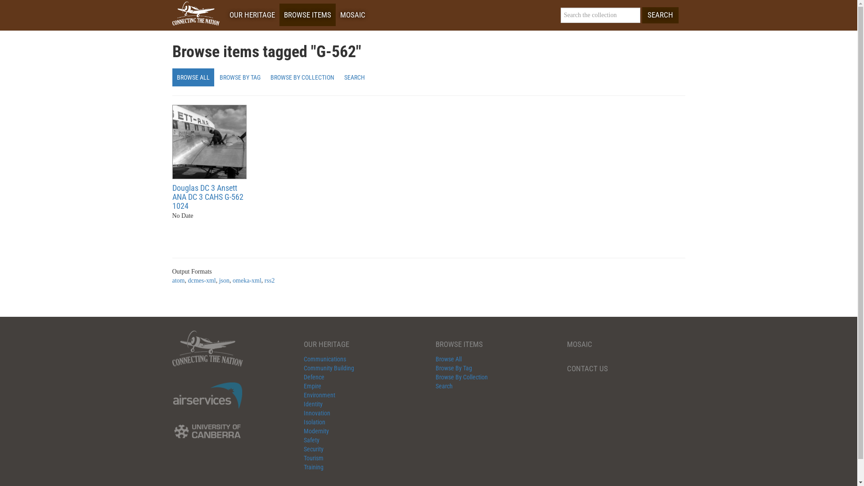  What do you see at coordinates (449, 359) in the screenshot?
I see `Browse All` at bounding box center [449, 359].